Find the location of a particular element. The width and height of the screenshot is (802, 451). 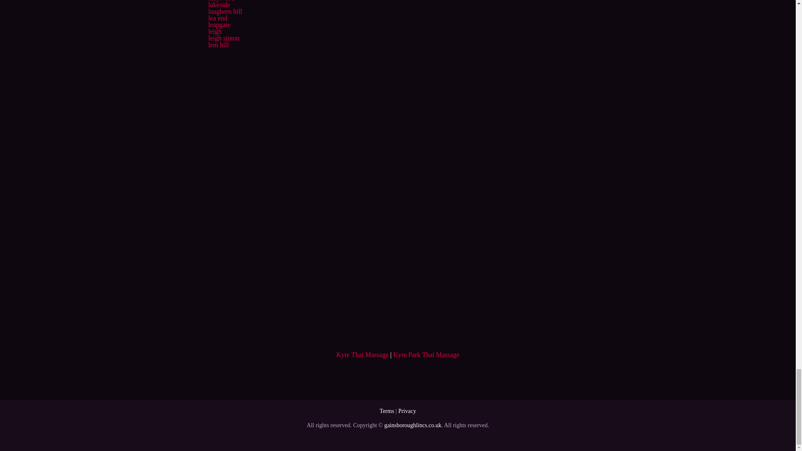

leigh is located at coordinates (214, 31).